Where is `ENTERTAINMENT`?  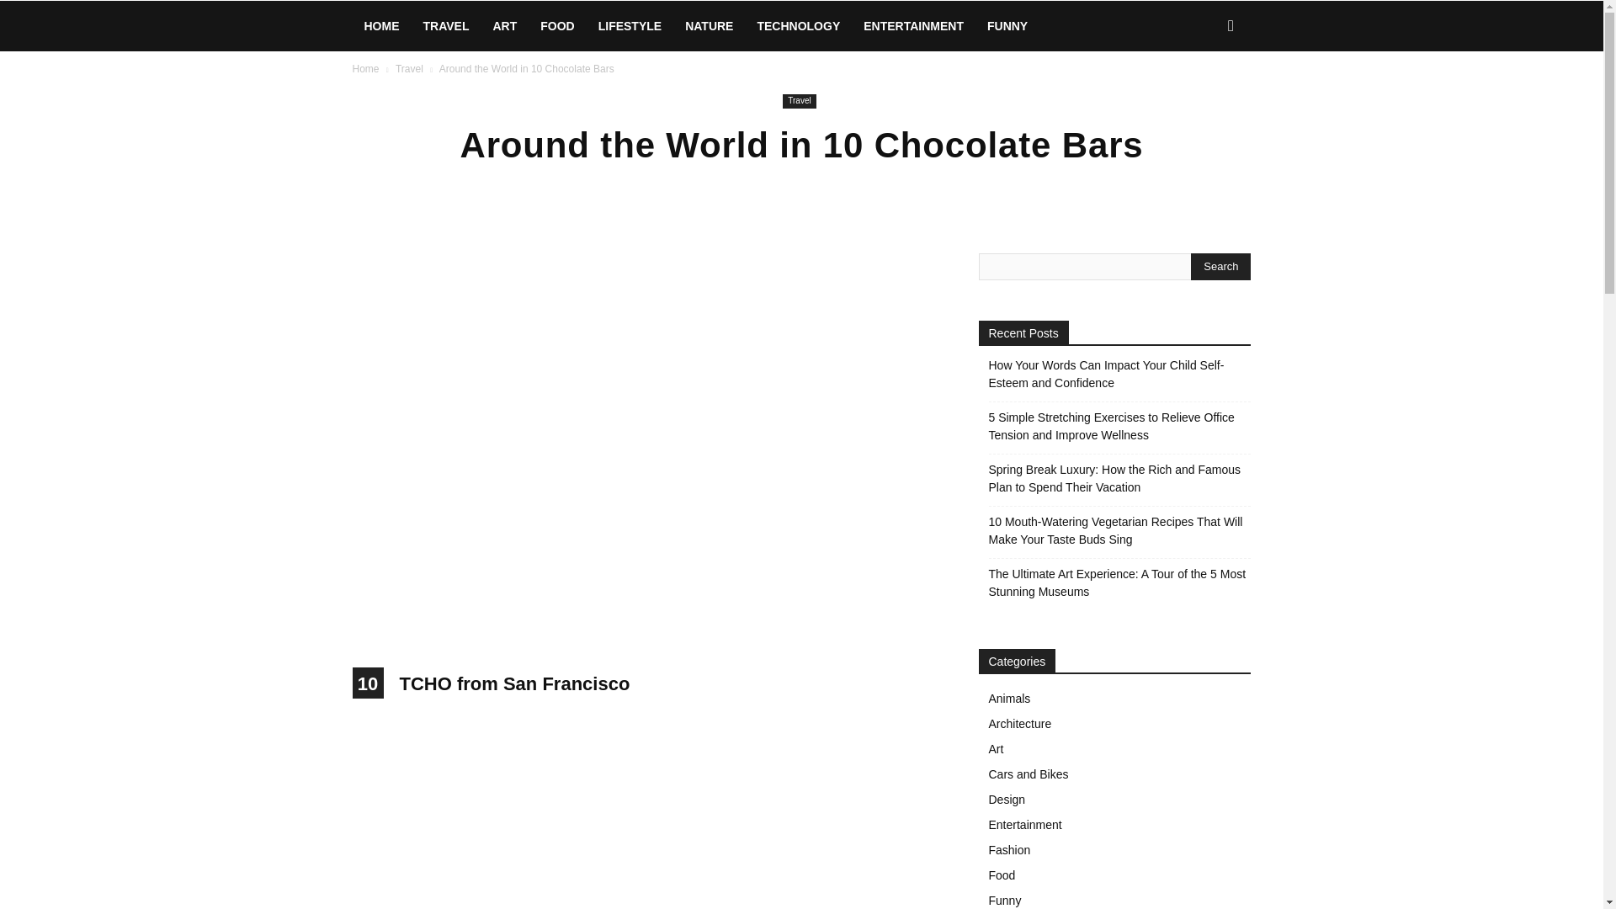
ENTERTAINMENT is located at coordinates (913, 25).